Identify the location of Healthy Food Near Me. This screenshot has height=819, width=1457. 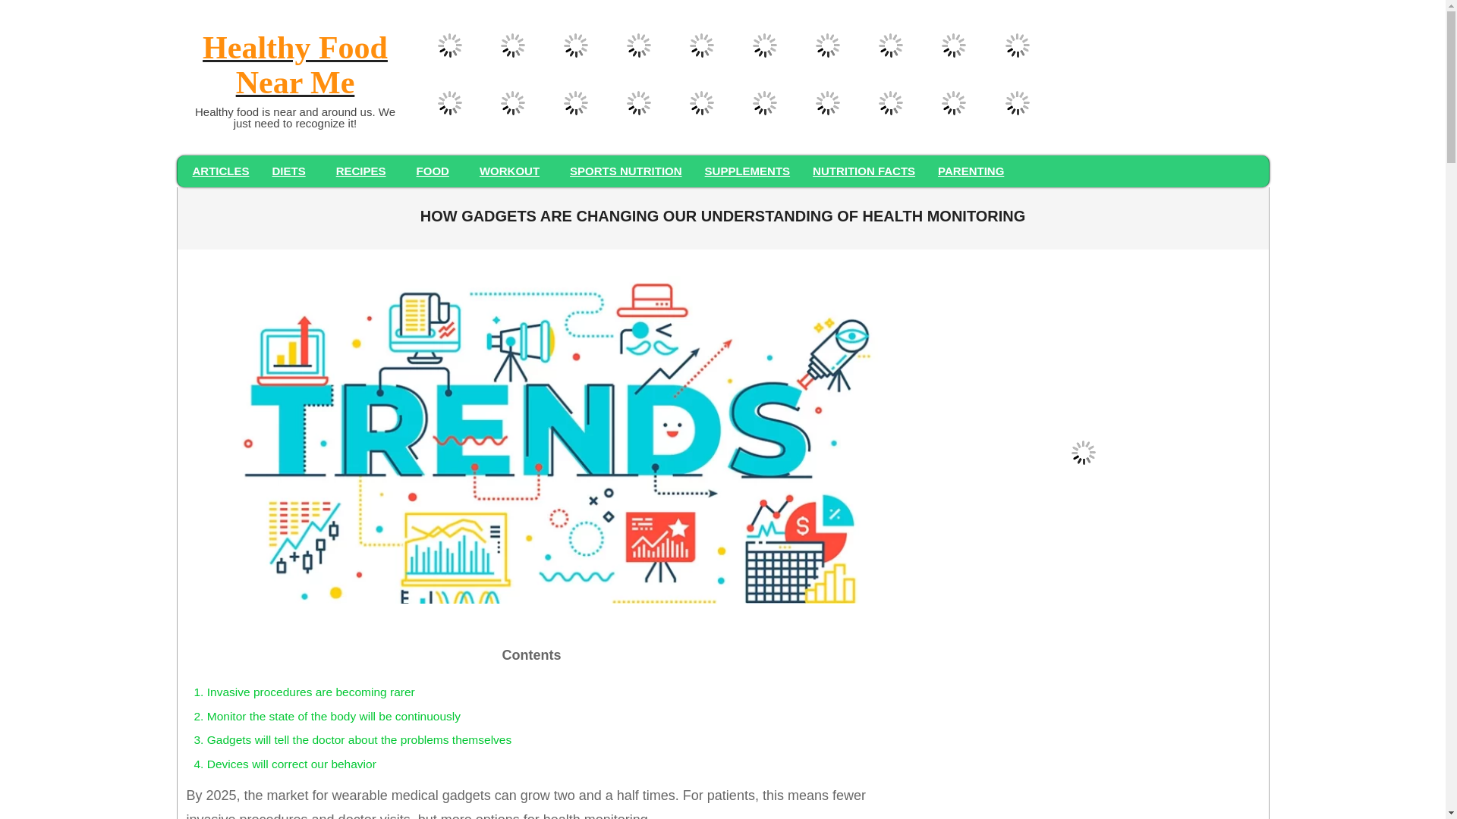
(294, 67).